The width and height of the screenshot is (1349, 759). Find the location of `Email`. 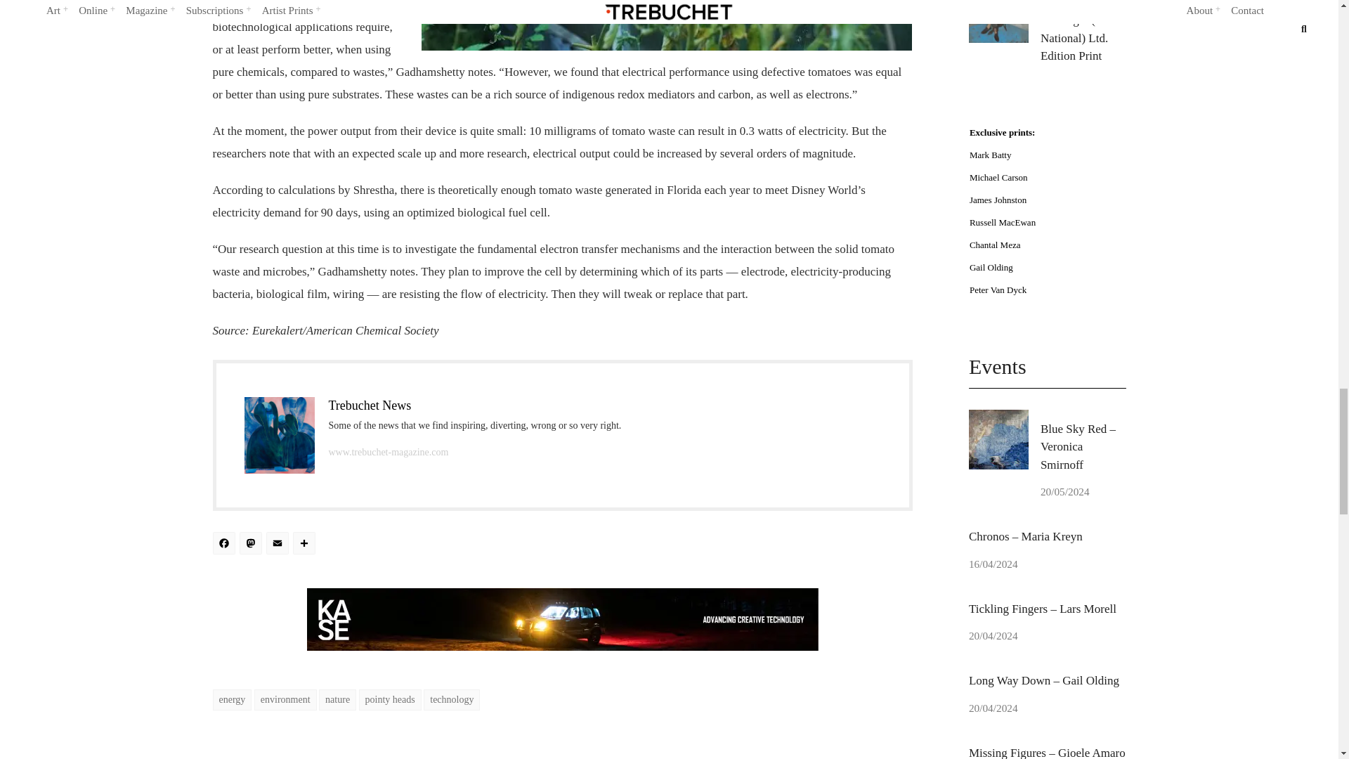

Email is located at coordinates (279, 545).